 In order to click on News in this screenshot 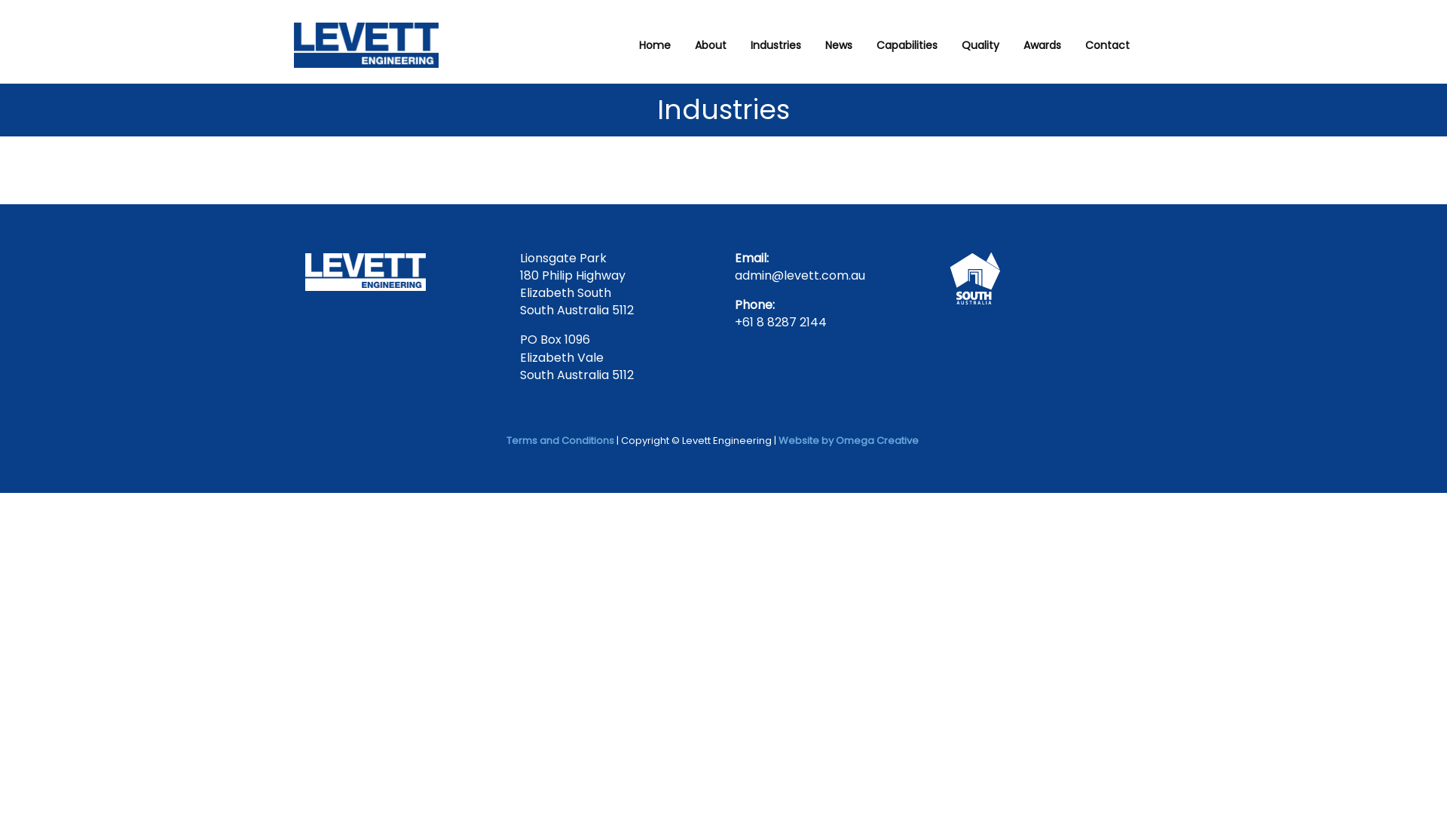, I will do `click(839, 45)`.